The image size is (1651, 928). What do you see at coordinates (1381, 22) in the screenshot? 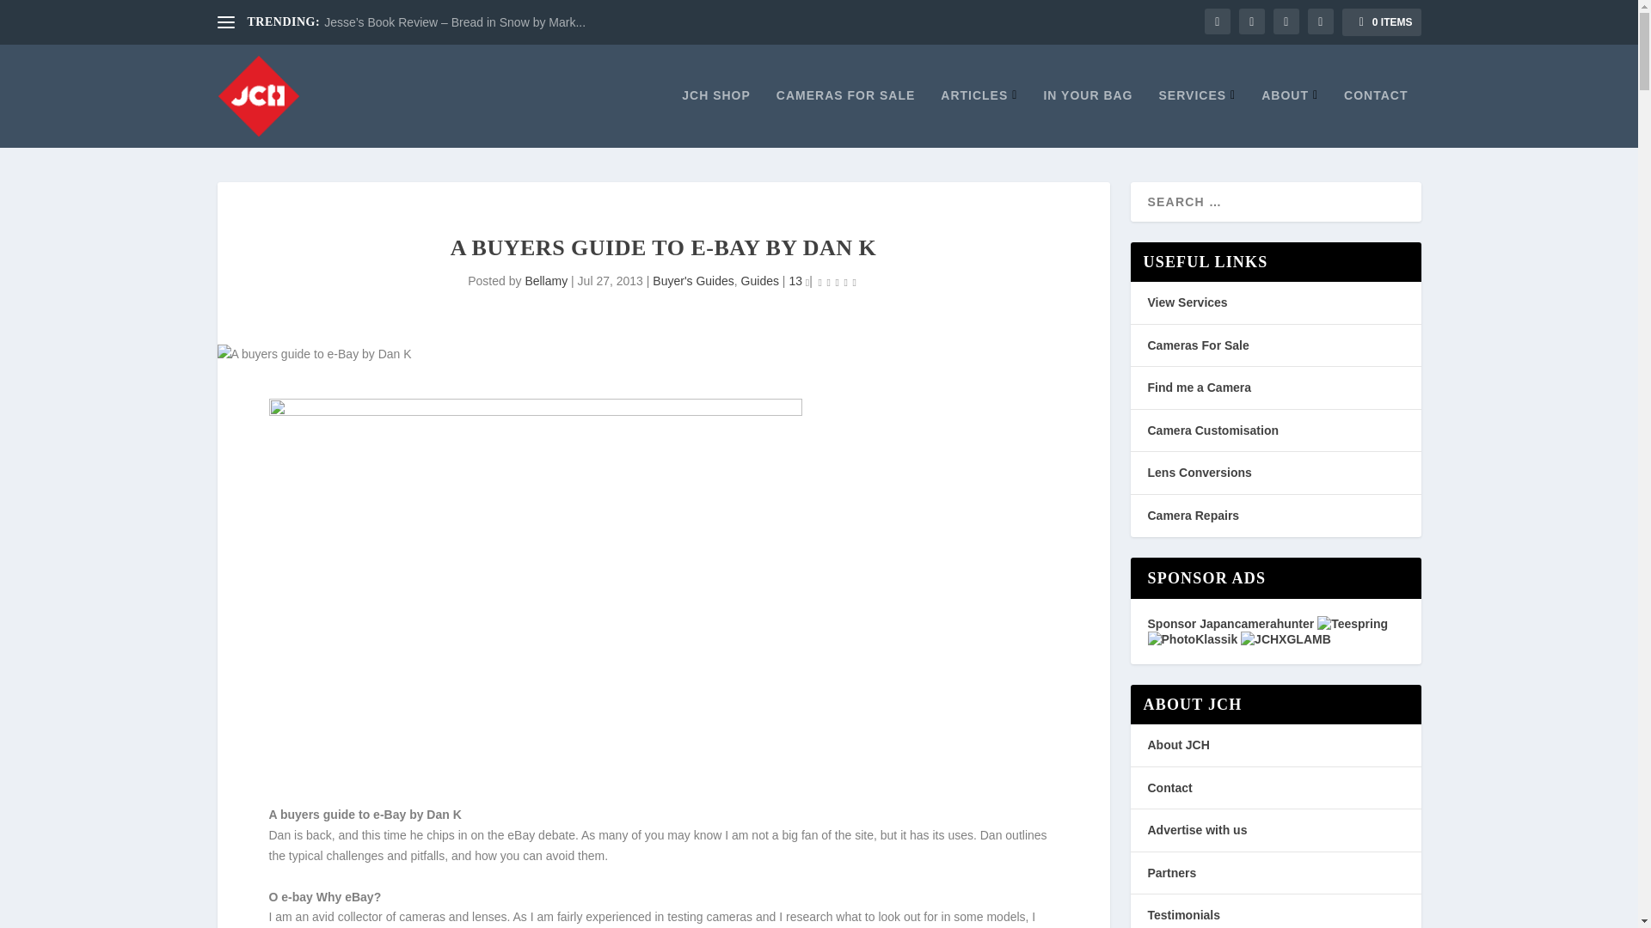
I see `0 Items in Cart` at bounding box center [1381, 22].